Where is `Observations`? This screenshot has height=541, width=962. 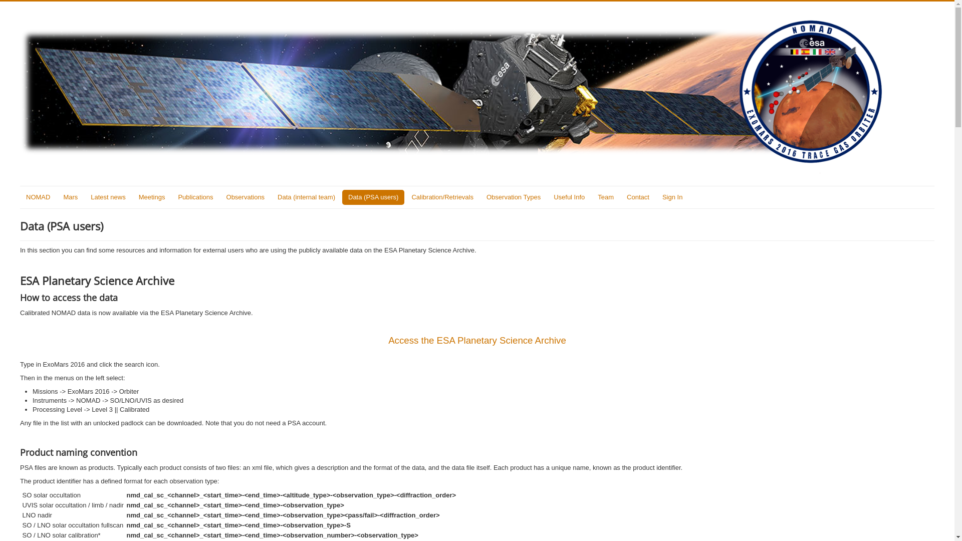
Observations is located at coordinates (246, 197).